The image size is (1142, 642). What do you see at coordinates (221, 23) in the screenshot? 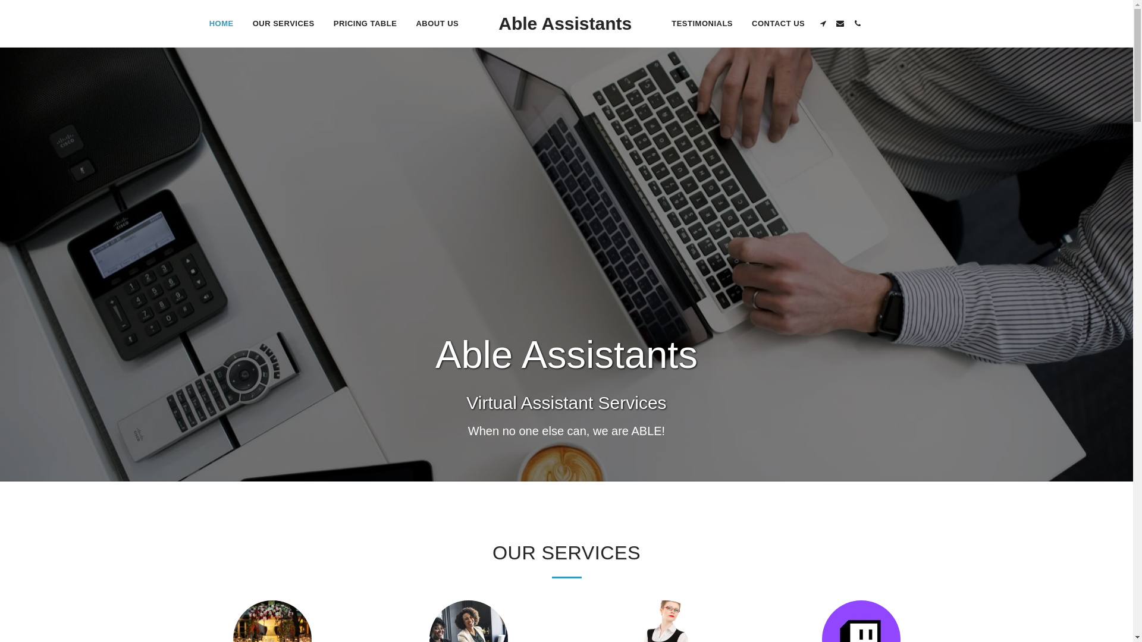
I see `HOME` at bounding box center [221, 23].